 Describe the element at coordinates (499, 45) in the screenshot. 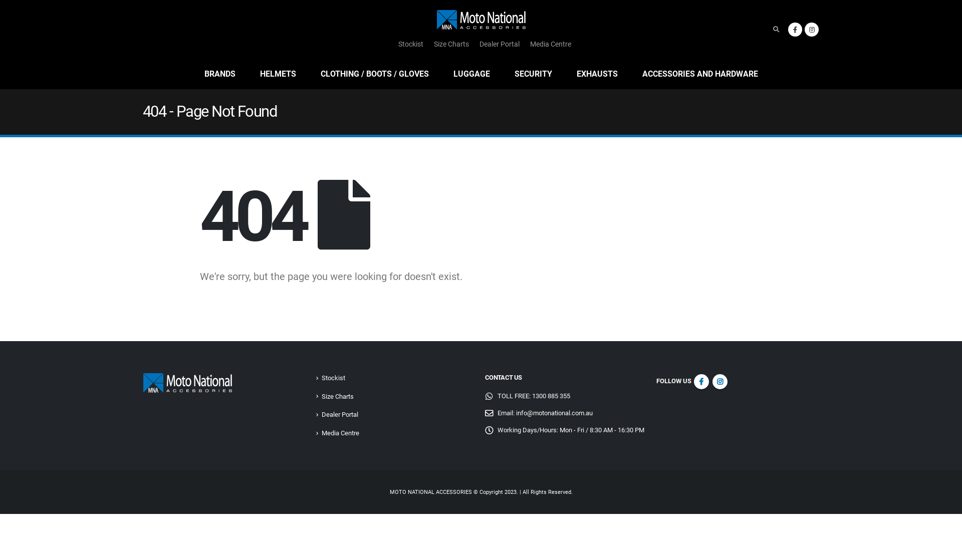

I see `Dealer Portal` at that location.